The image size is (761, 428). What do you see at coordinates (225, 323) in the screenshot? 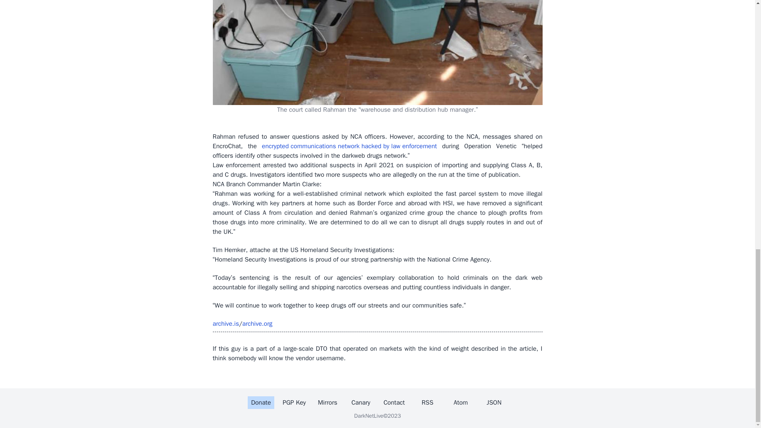
I see `archive.is` at bounding box center [225, 323].